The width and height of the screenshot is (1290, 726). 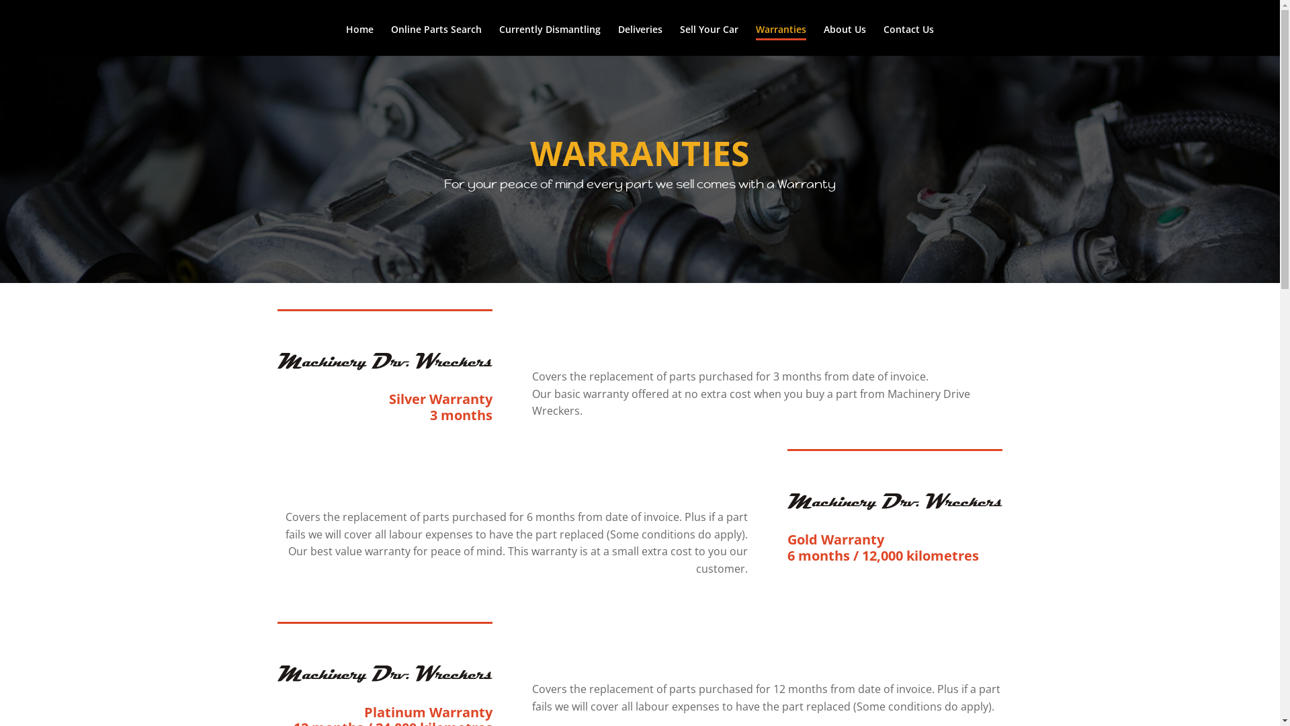 I want to click on Sell Your Car, so click(x=709, y=40).